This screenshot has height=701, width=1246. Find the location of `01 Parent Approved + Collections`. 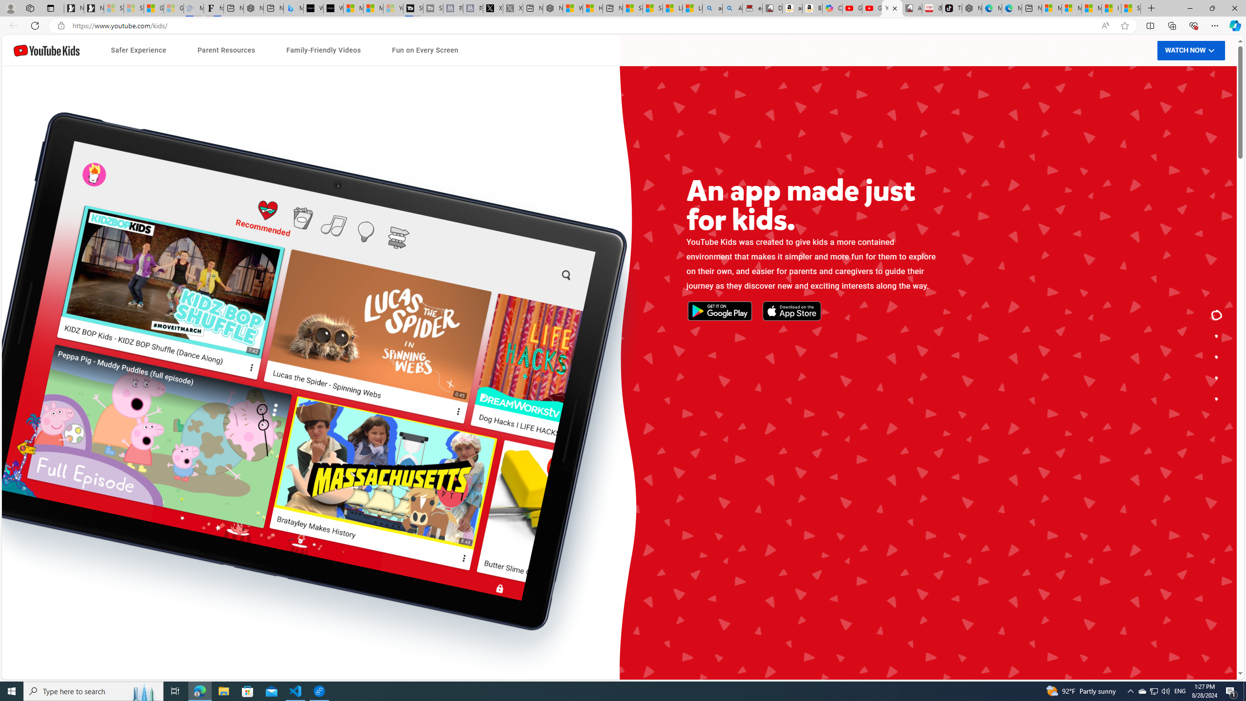

01 Parent Approved + Collections is located at coordinates (424, 410).